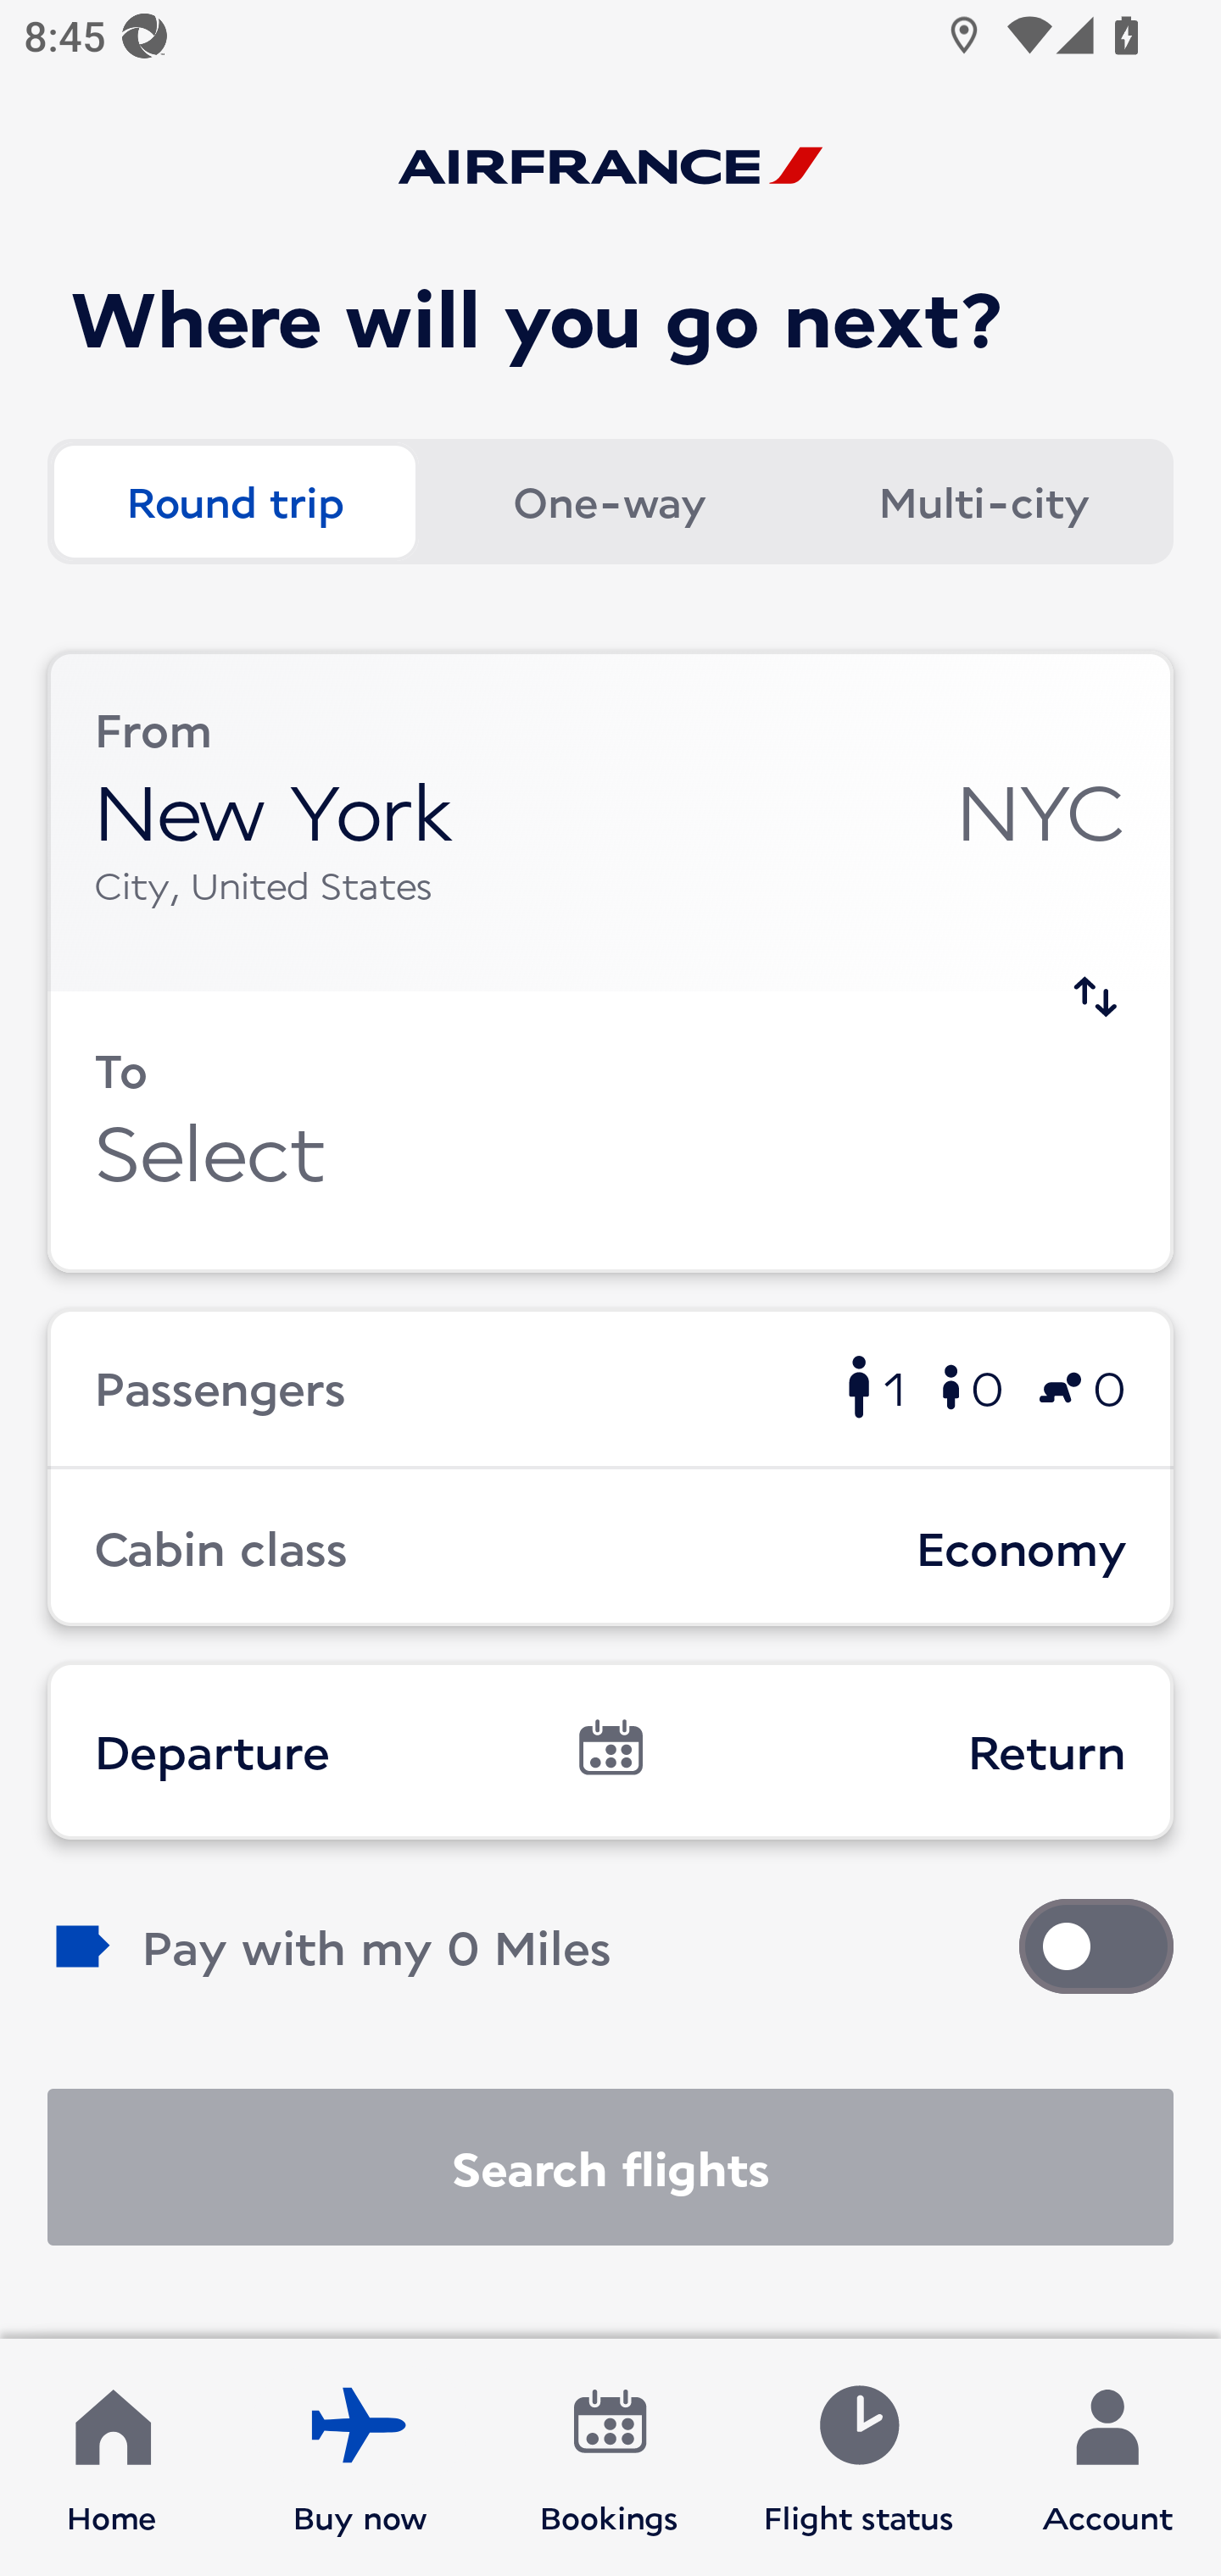 The height and width of the screenshot is (2576, 1221). Describe the element at coordinates (610, 1386) in the screenshot. I see `Passengers 1 0 0` at that location.